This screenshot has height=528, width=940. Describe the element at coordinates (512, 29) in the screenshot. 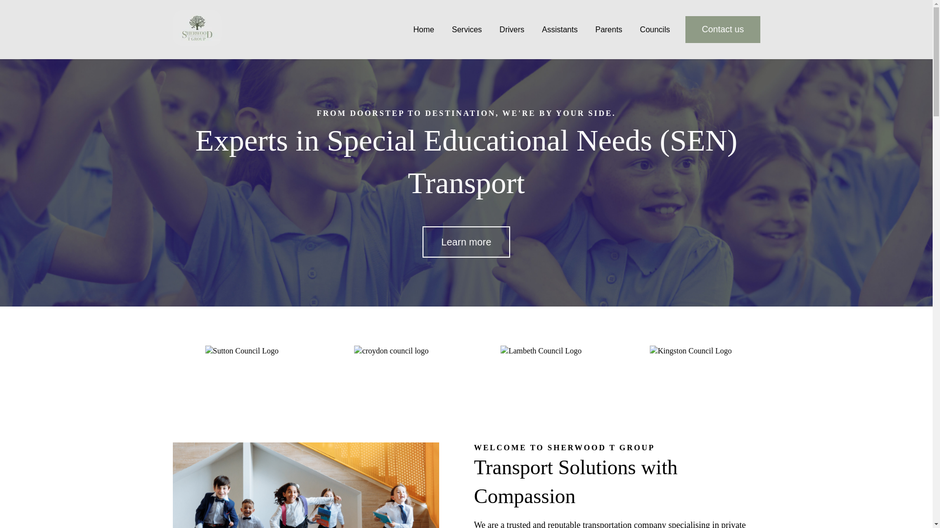

I see `Drivers` at that location.